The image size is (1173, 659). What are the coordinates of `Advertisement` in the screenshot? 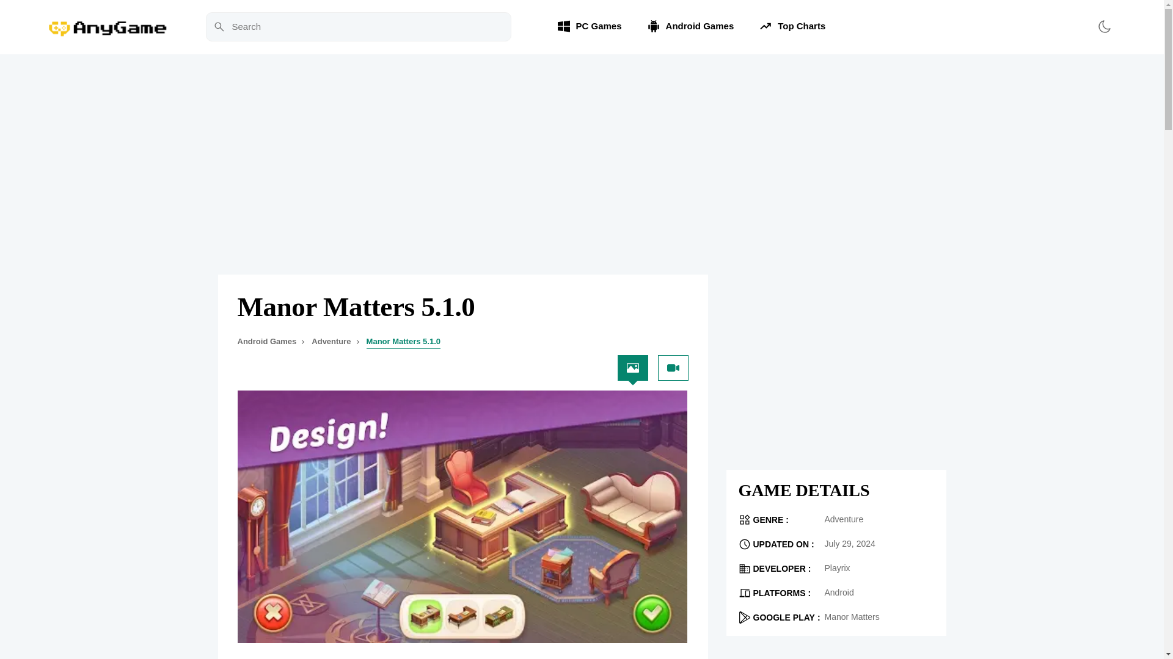 It's located at (836, 360).